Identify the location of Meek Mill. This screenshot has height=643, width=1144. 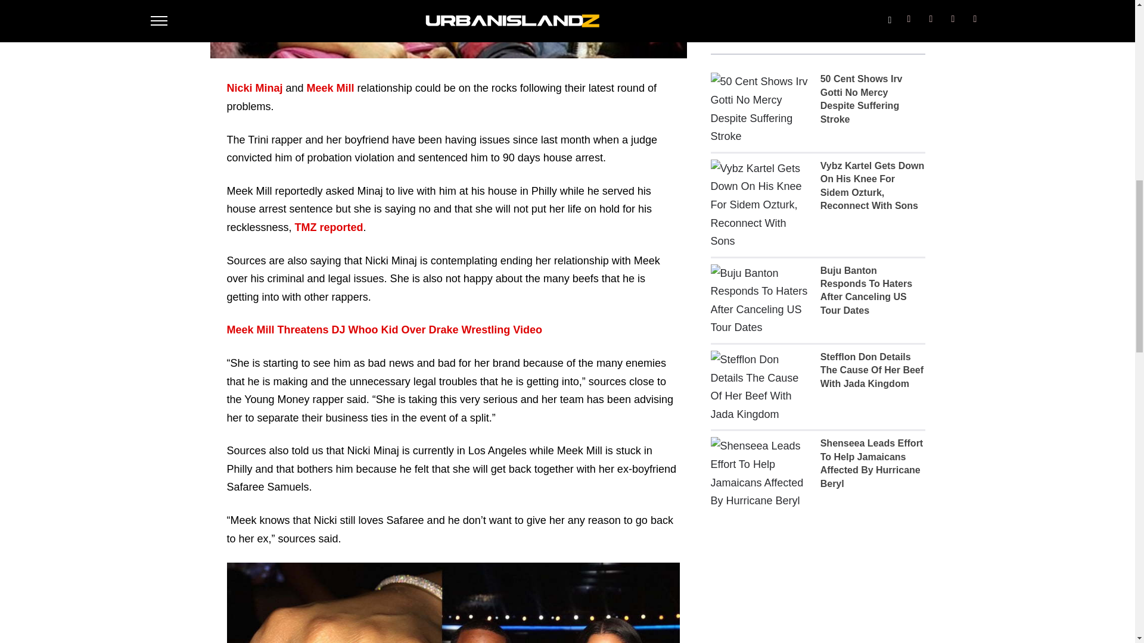
(330, 88).